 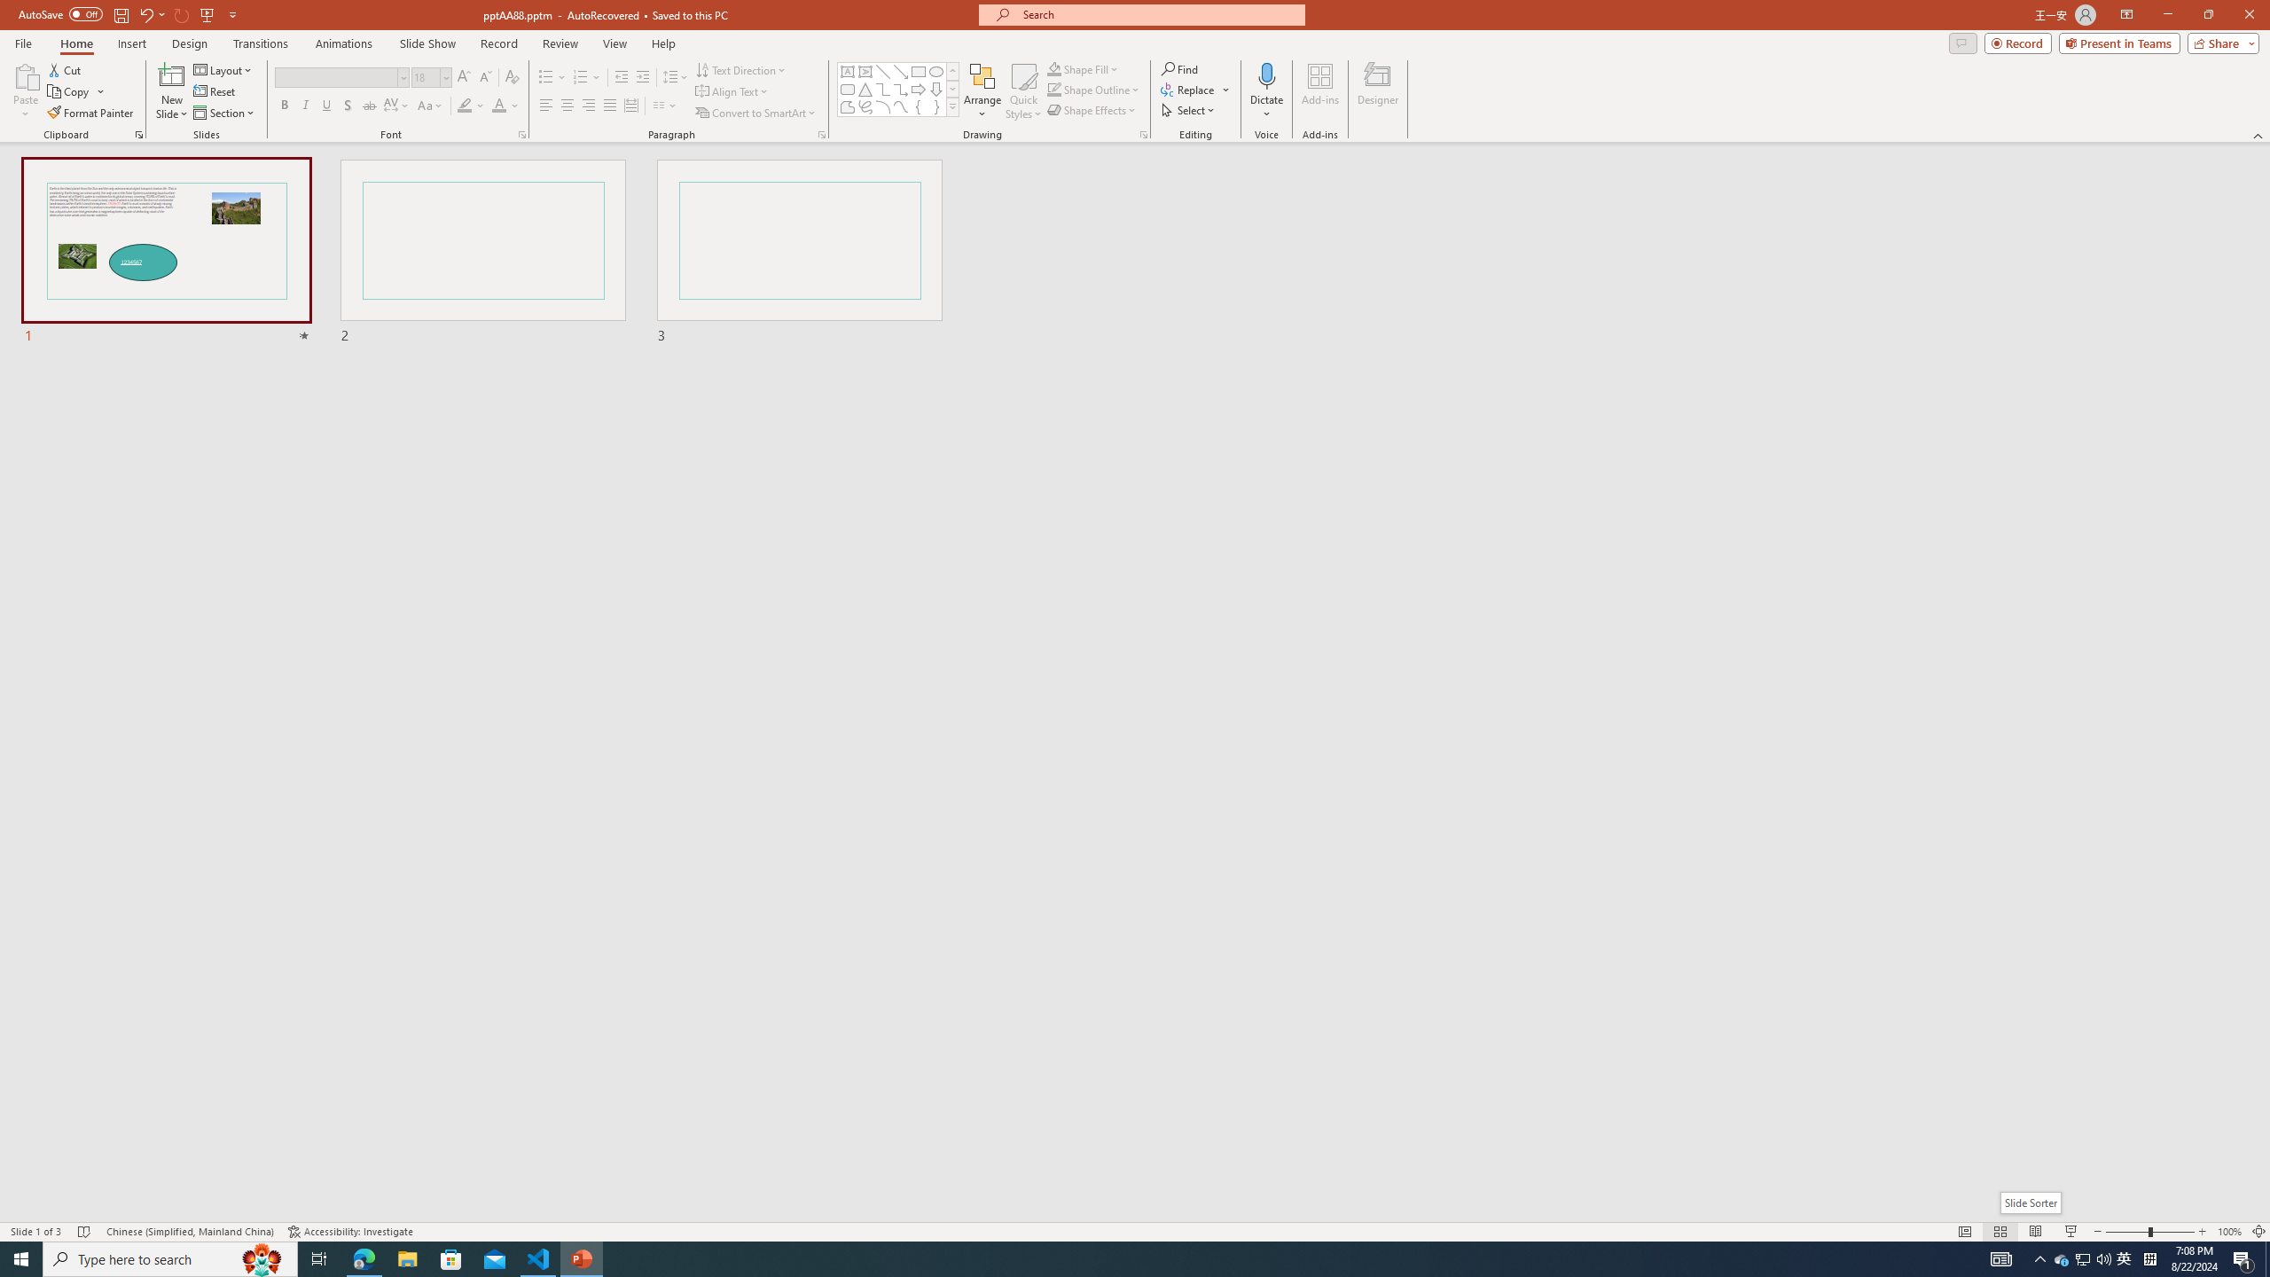 What do you see at coordinates (471, 106) in the screenshot?
I see `Text Highlight Color` at bounding box center [471, 106].